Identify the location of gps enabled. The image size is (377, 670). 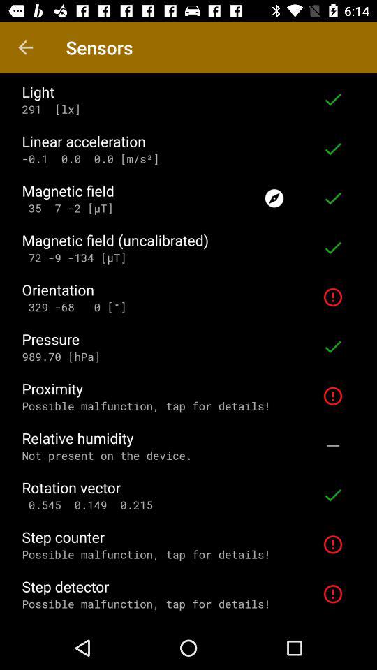
(274, 198).